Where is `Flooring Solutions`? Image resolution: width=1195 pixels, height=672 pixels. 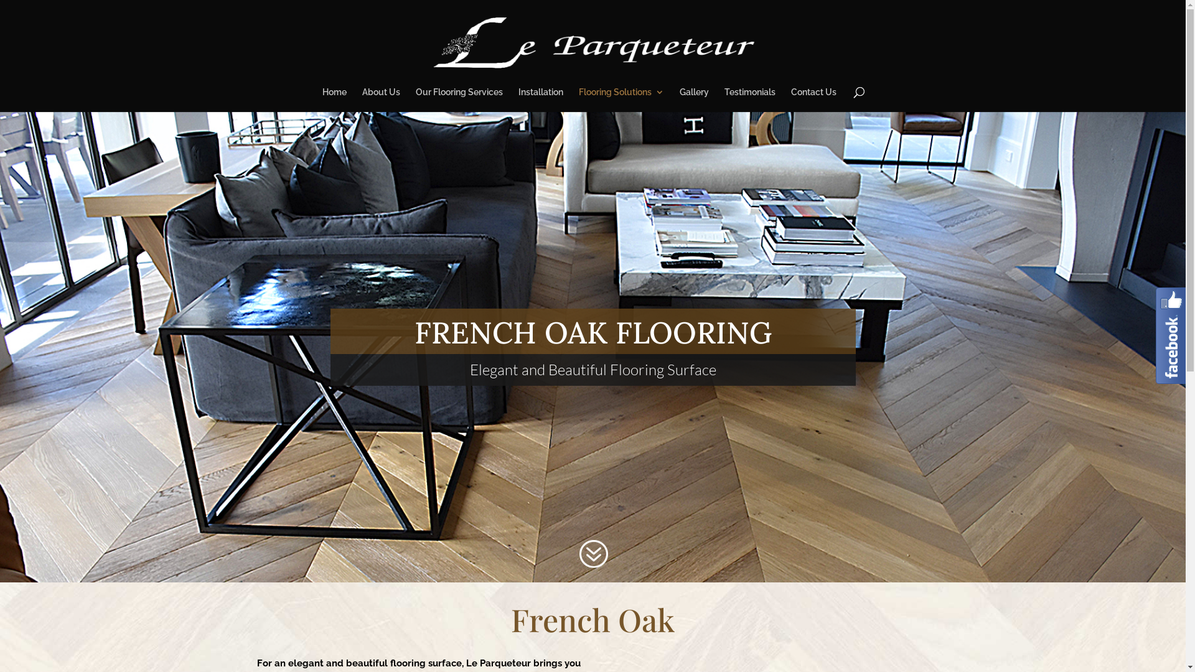 Flooring Solutions is located at coordinates (621, 100).